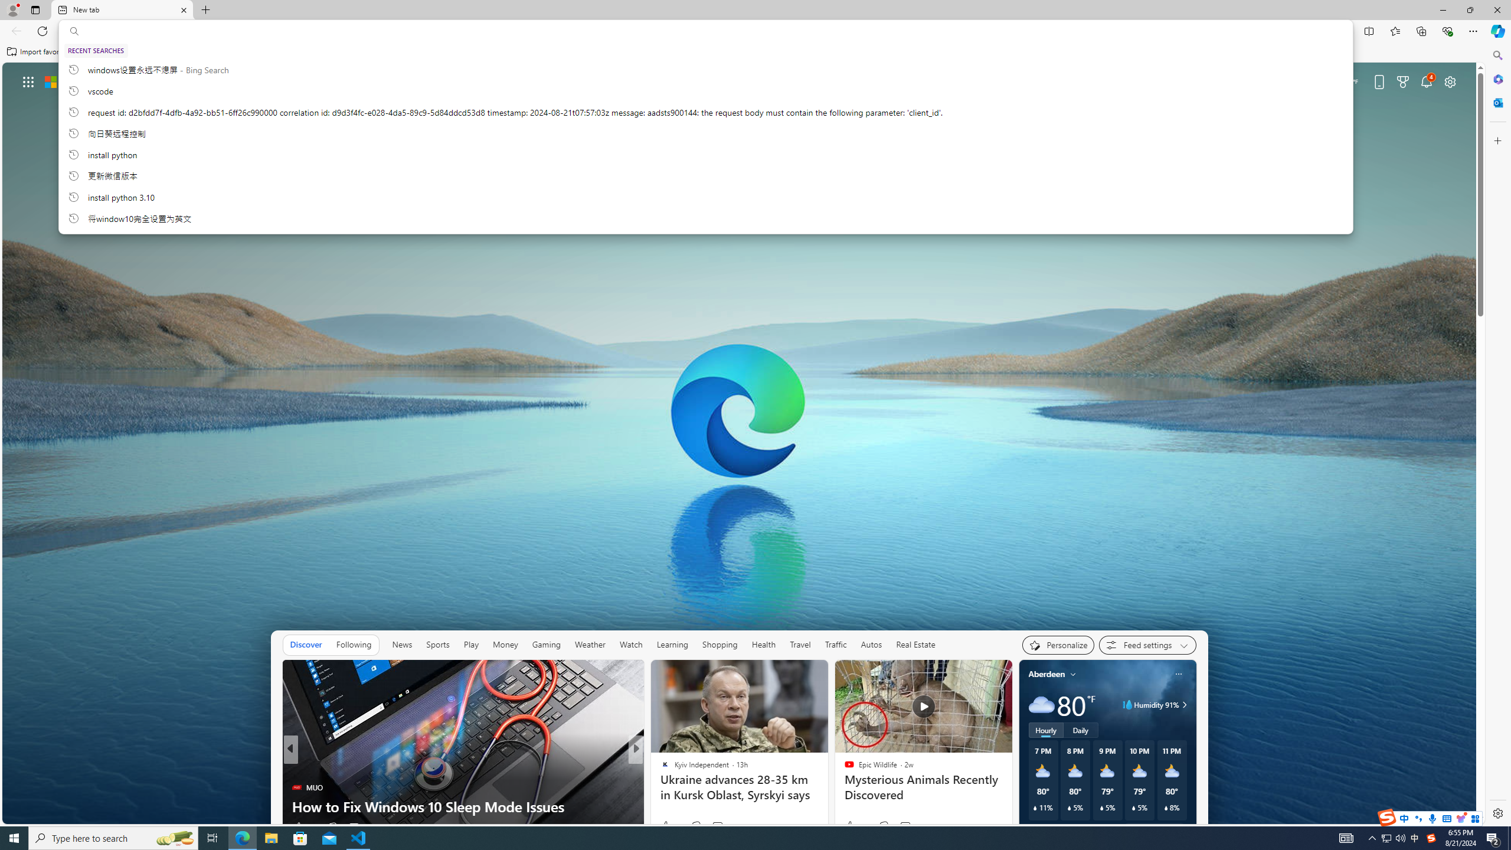  Describe the element at coordinates (713, 828) in the screenshot. I see `View comments 175 Comment` at that location.